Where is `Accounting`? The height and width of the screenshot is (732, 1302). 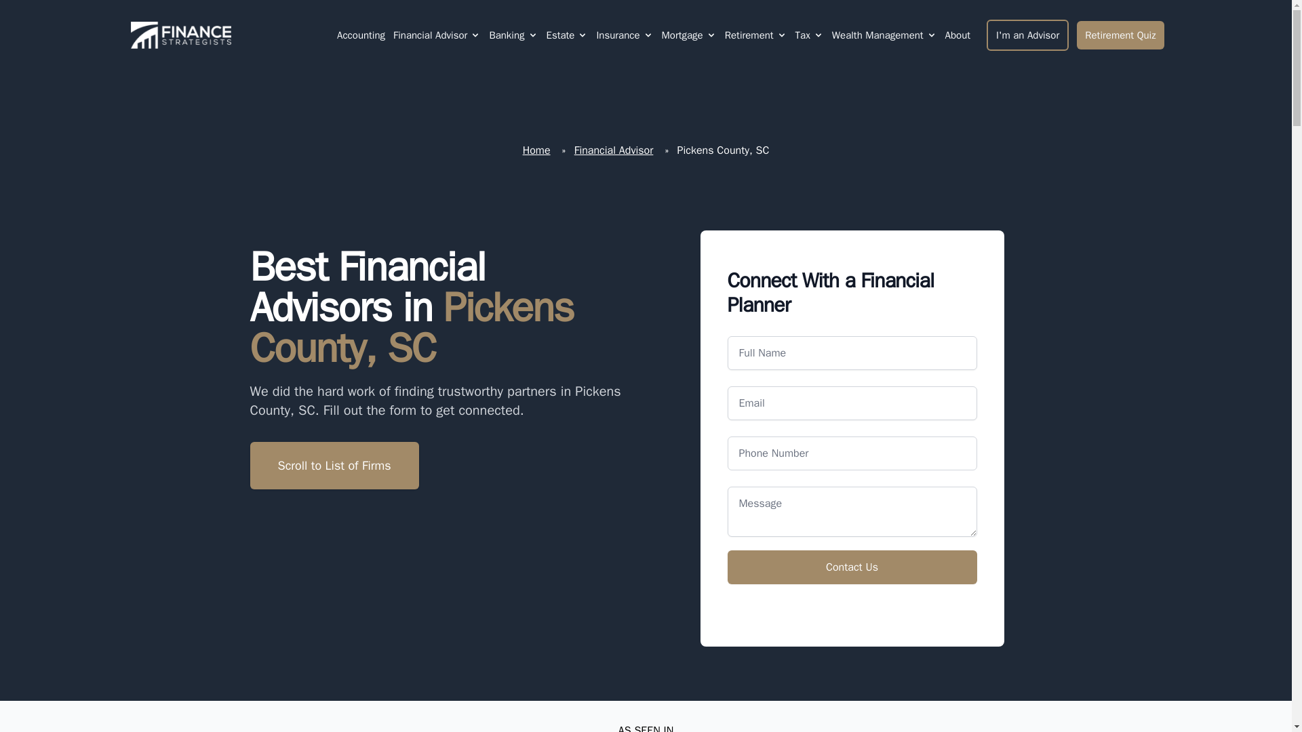
Accounting is located at coordinates (361, 35).